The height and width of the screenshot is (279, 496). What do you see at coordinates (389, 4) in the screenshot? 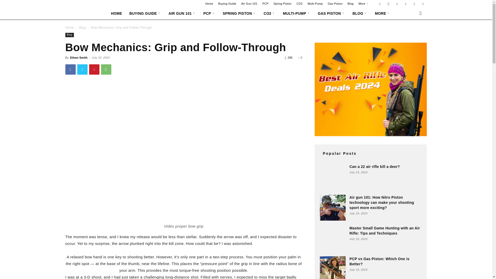
I see `Instagram` at bounding box center [389, 4].